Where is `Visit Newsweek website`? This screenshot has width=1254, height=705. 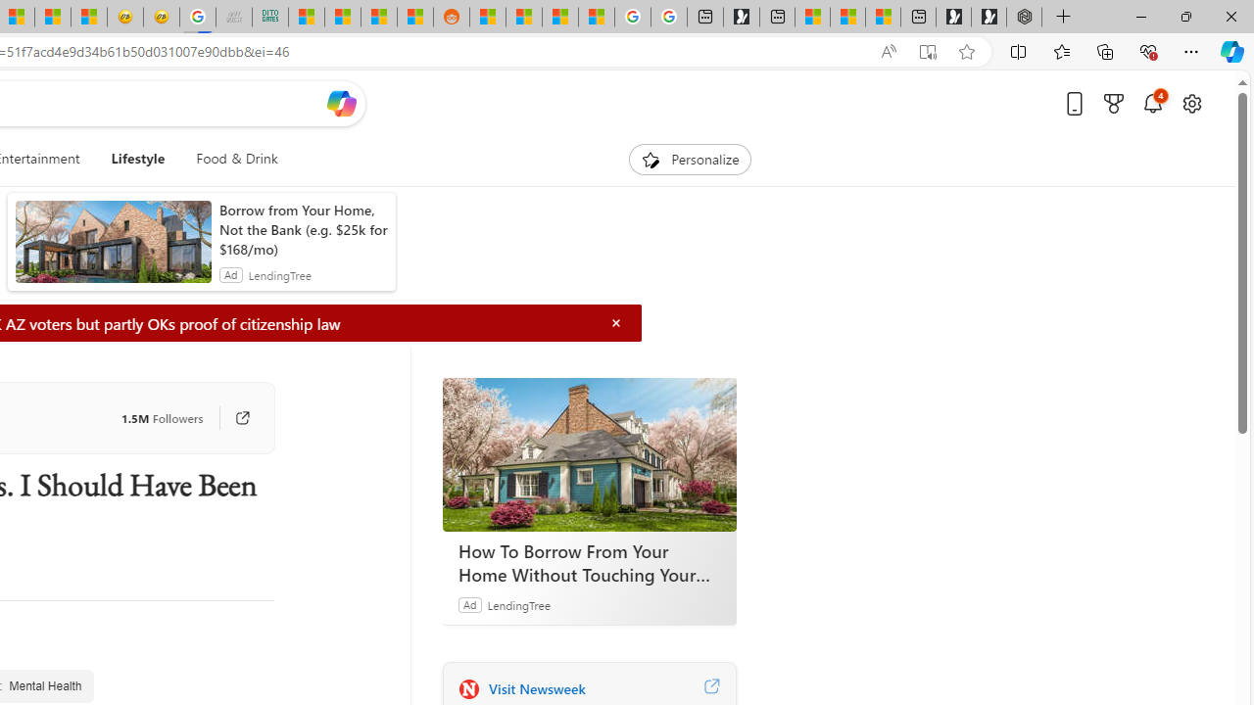 Visit Newsweek website is located at coordinates (711, 688).